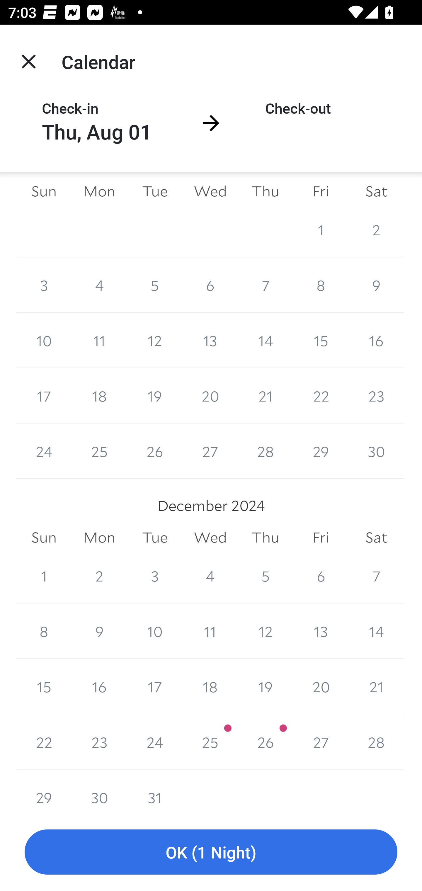  What do you see at coordinates (376, 192) in the screenshot?
I see `Sat` at bounding box center [376, 192].